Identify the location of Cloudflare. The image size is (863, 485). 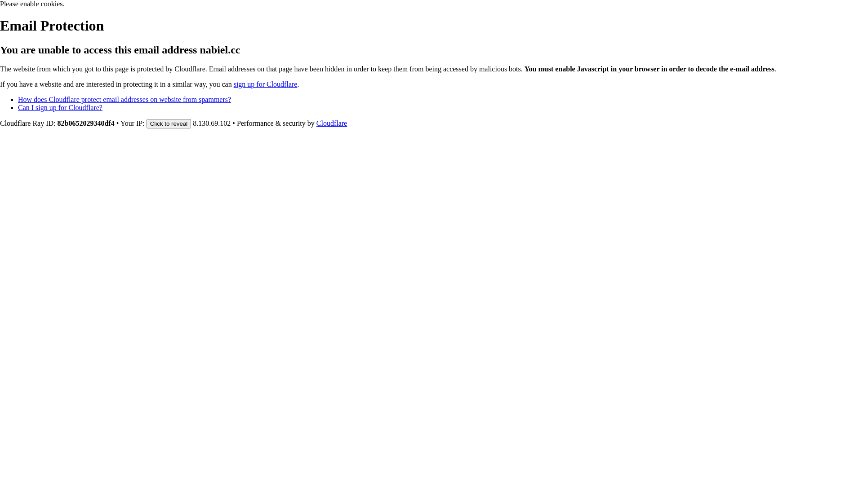
(332, 123).